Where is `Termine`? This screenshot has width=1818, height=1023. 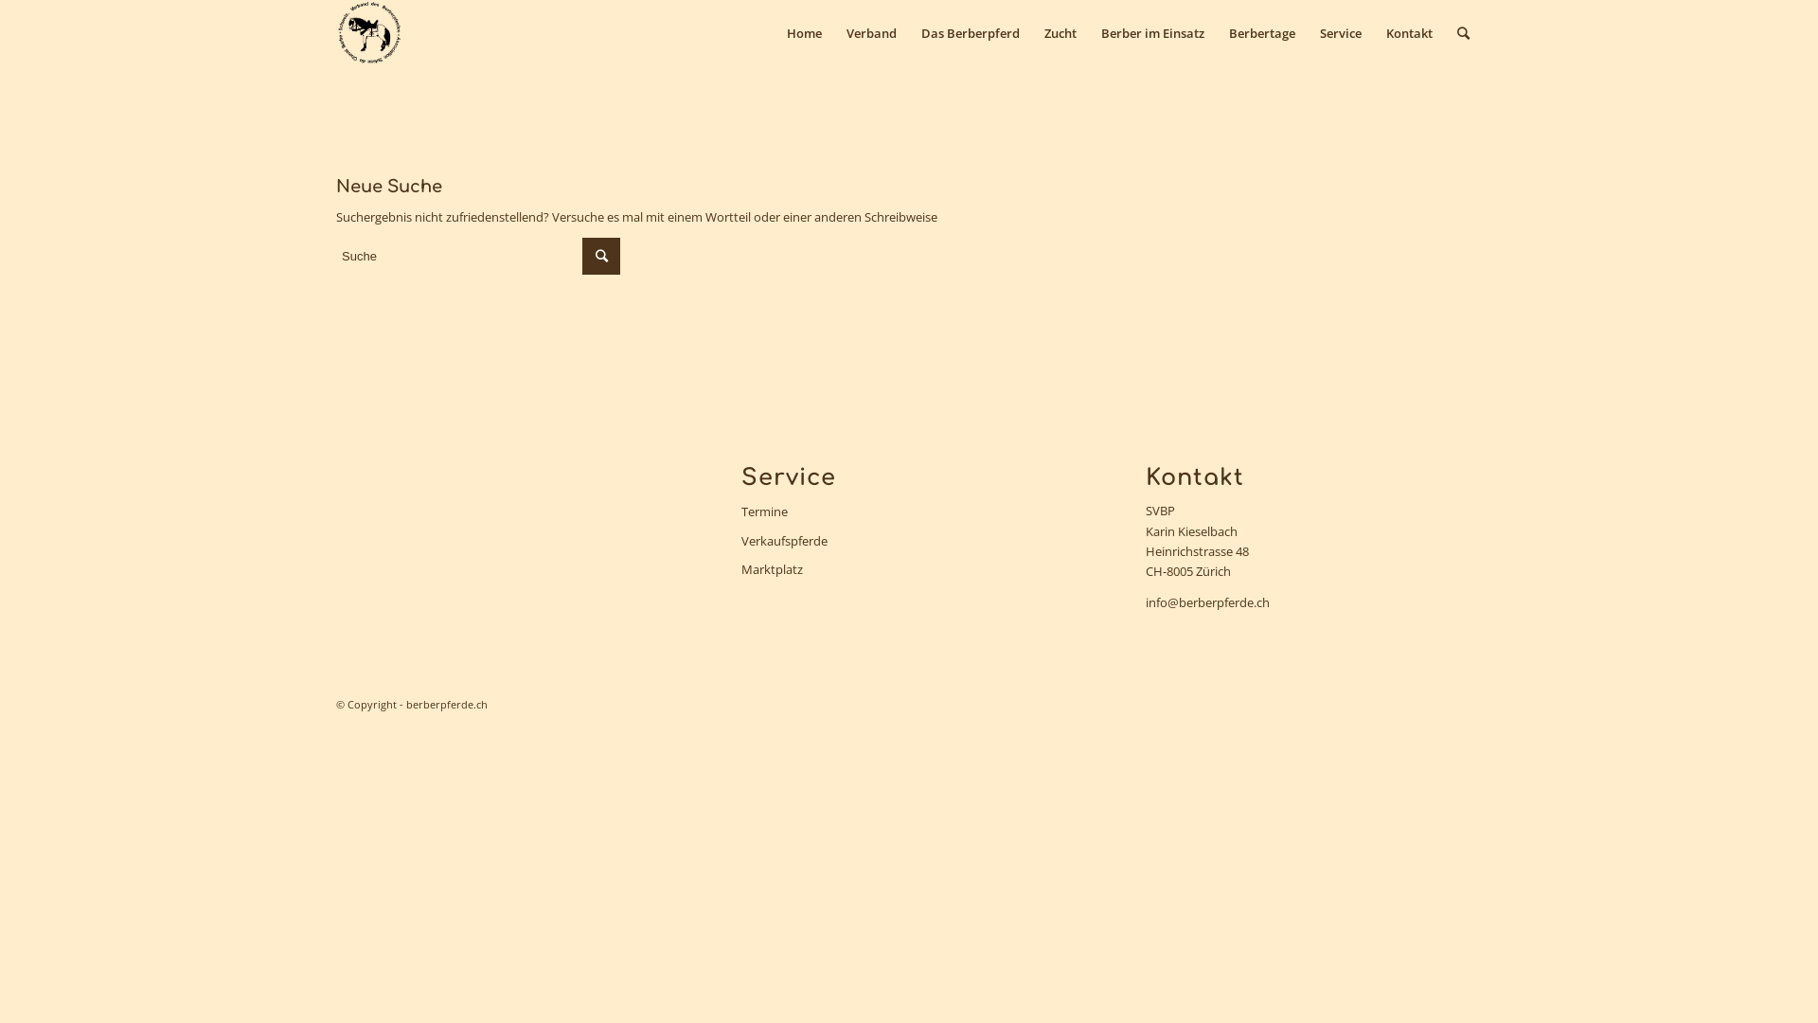
Termine is located at coordinates (909, 512).